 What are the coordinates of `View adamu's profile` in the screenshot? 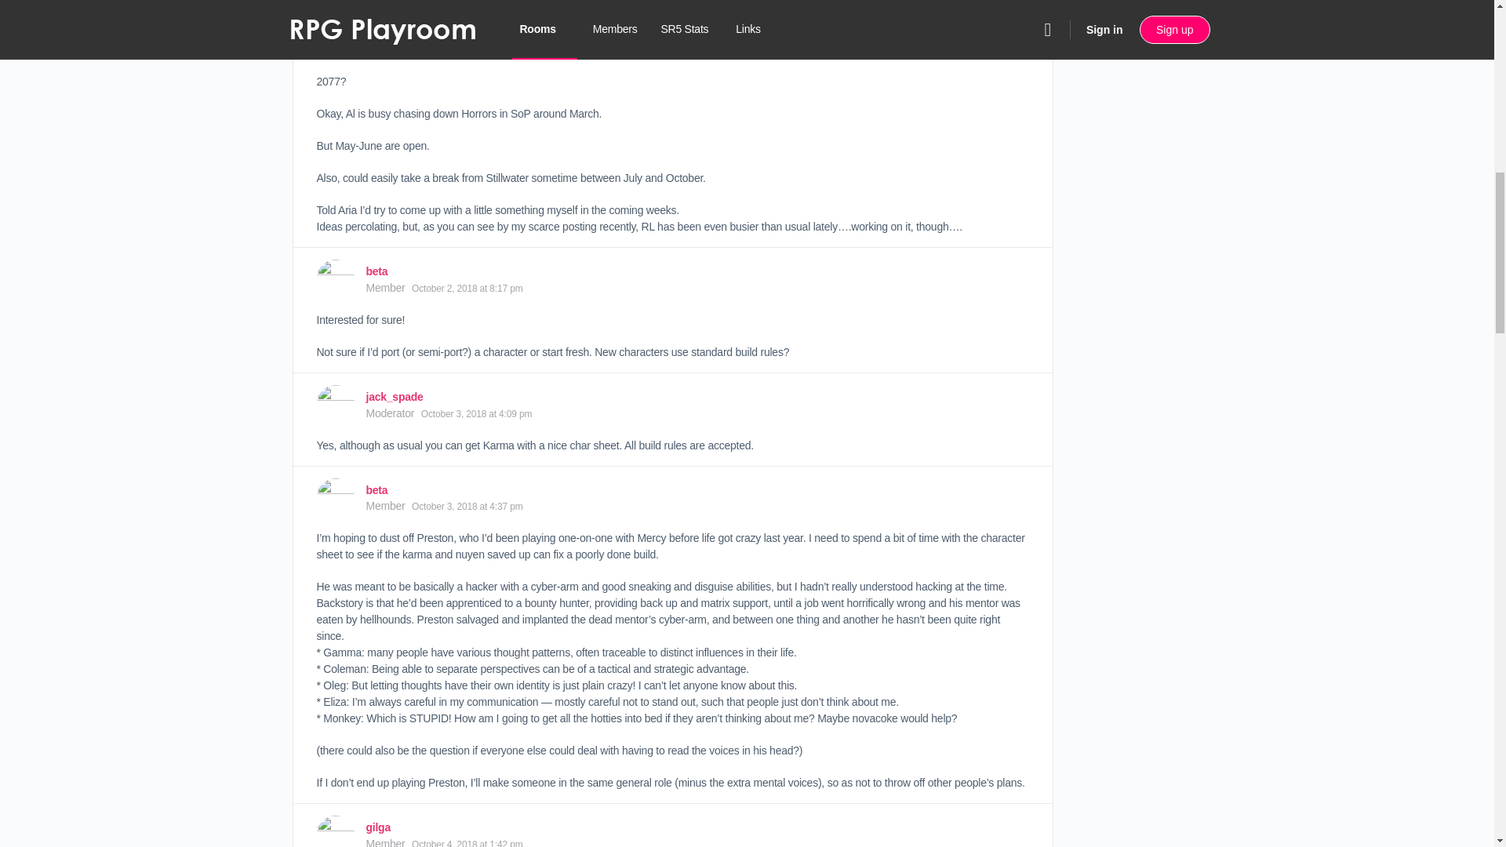 It's located at (335, 13).